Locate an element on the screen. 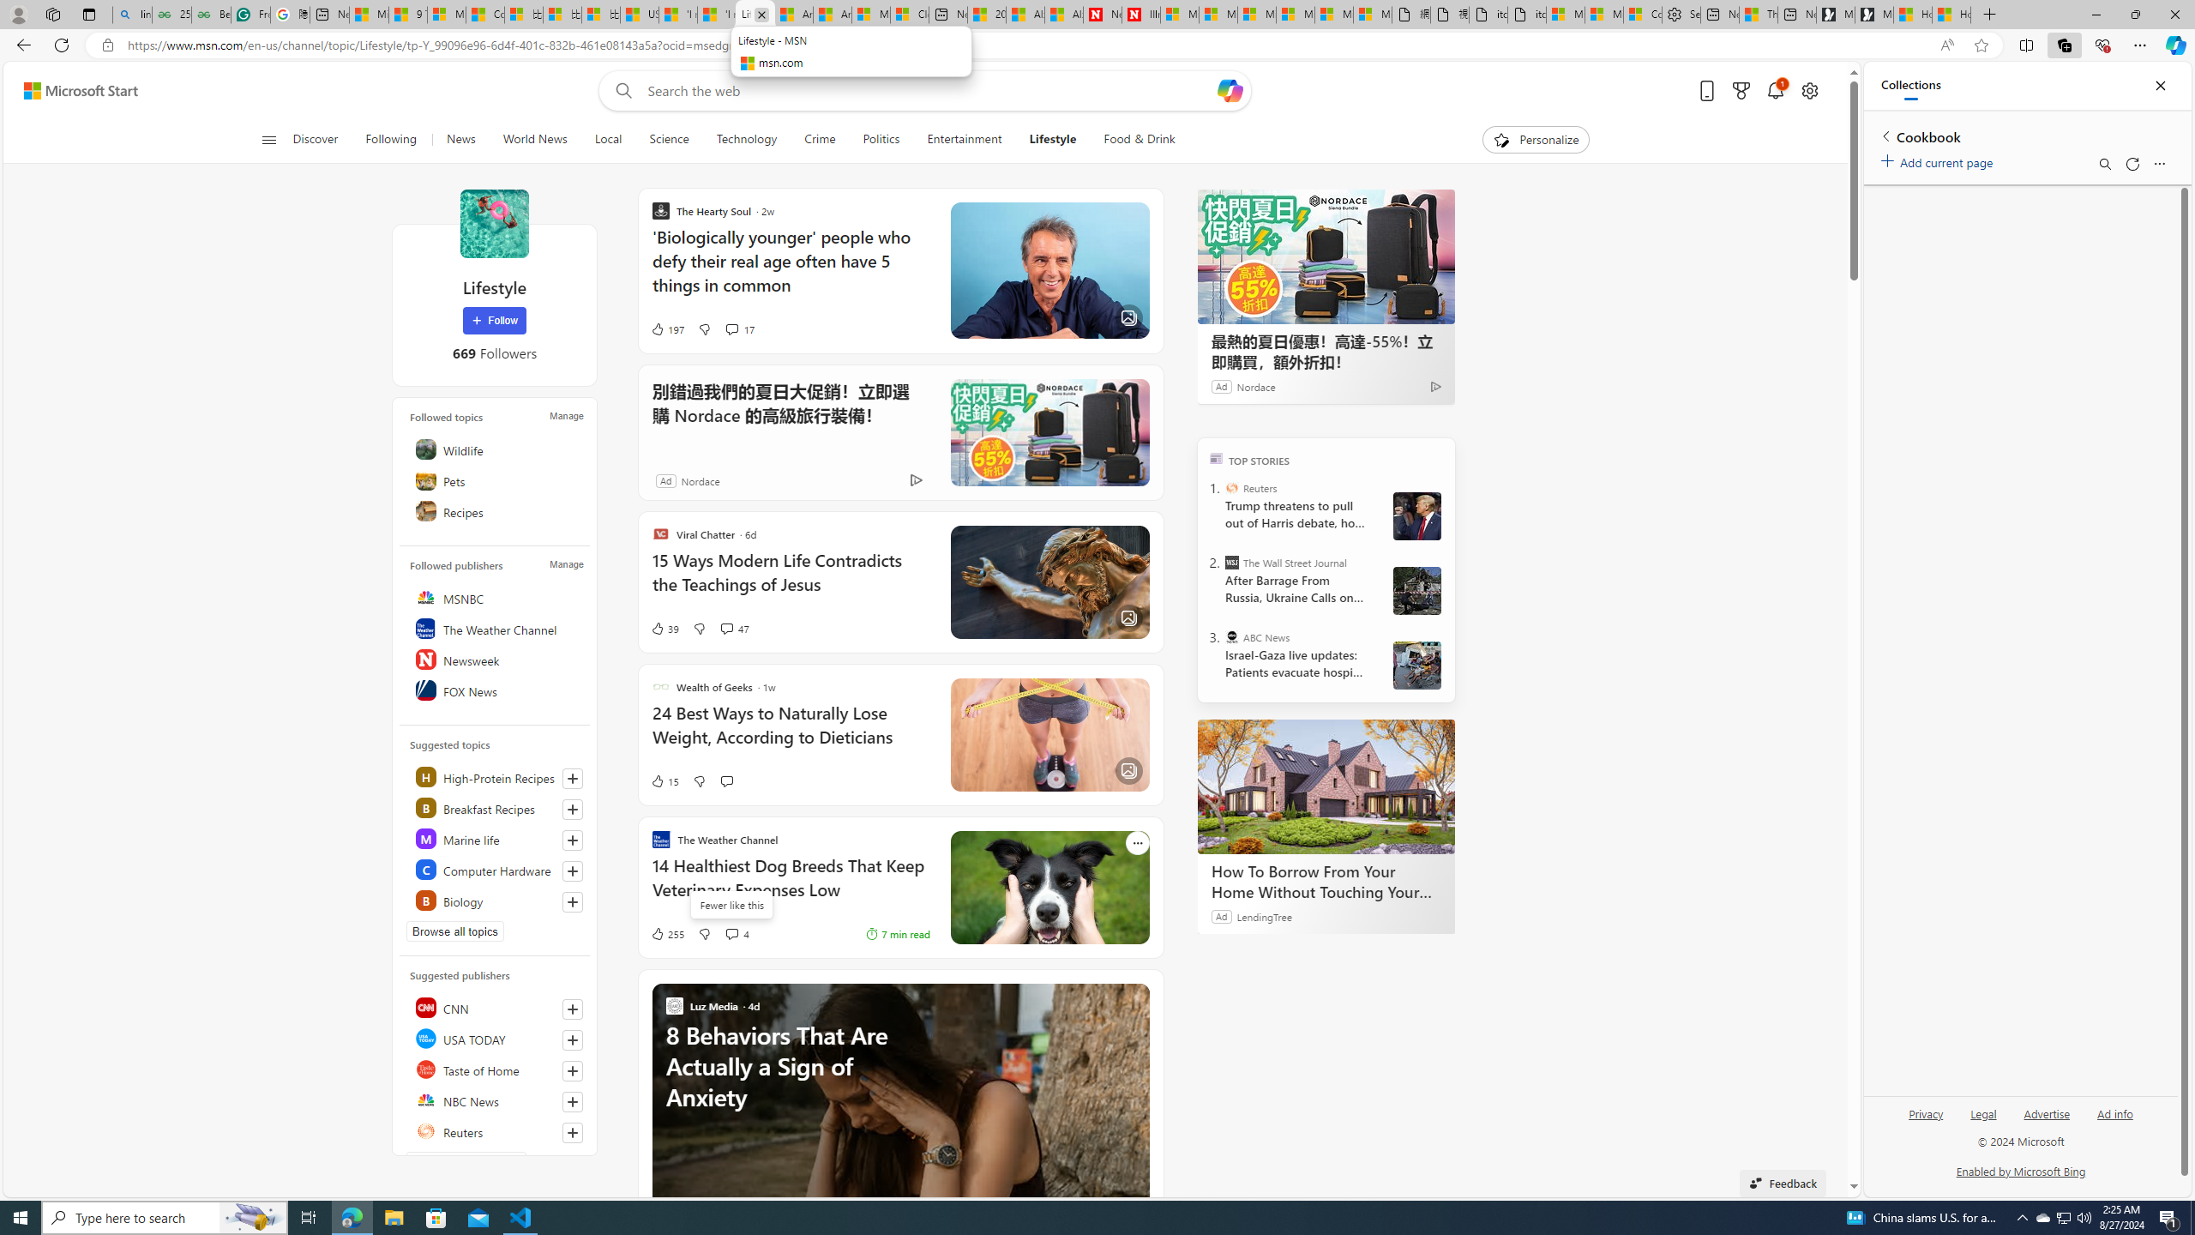 The height and width of the screenshot is (1235, 2195). Recipes is located at coordinates (496, 511).